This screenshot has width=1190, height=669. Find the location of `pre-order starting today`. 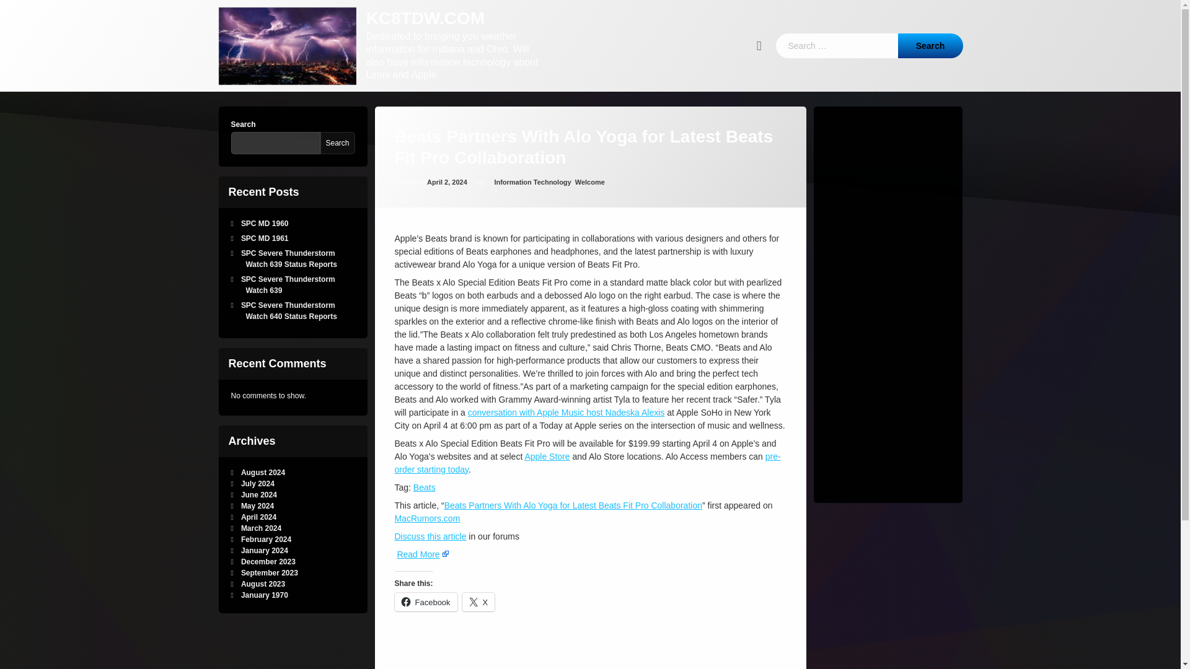

pre-order starting today is located at coordinates (587, 318).